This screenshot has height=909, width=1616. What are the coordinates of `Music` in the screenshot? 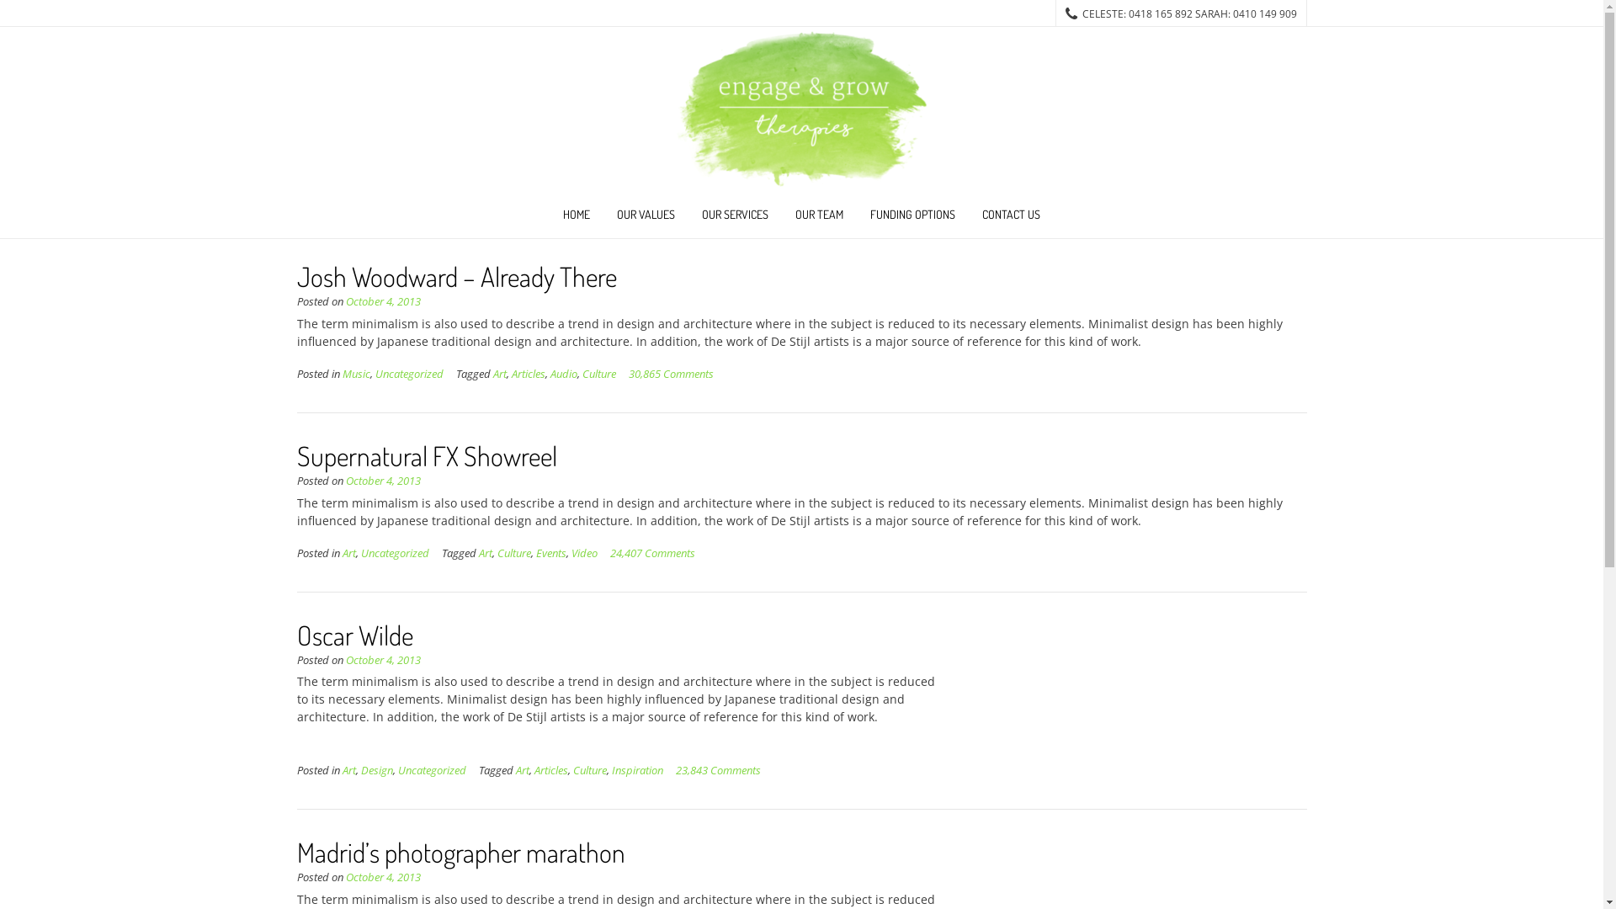 It's located at (355, 374).